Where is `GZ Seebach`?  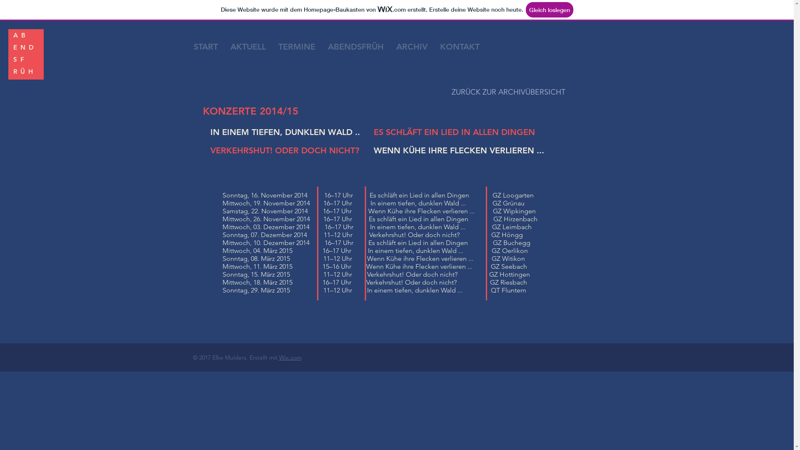
GZ Seebach is located at coordinates (509, 267).